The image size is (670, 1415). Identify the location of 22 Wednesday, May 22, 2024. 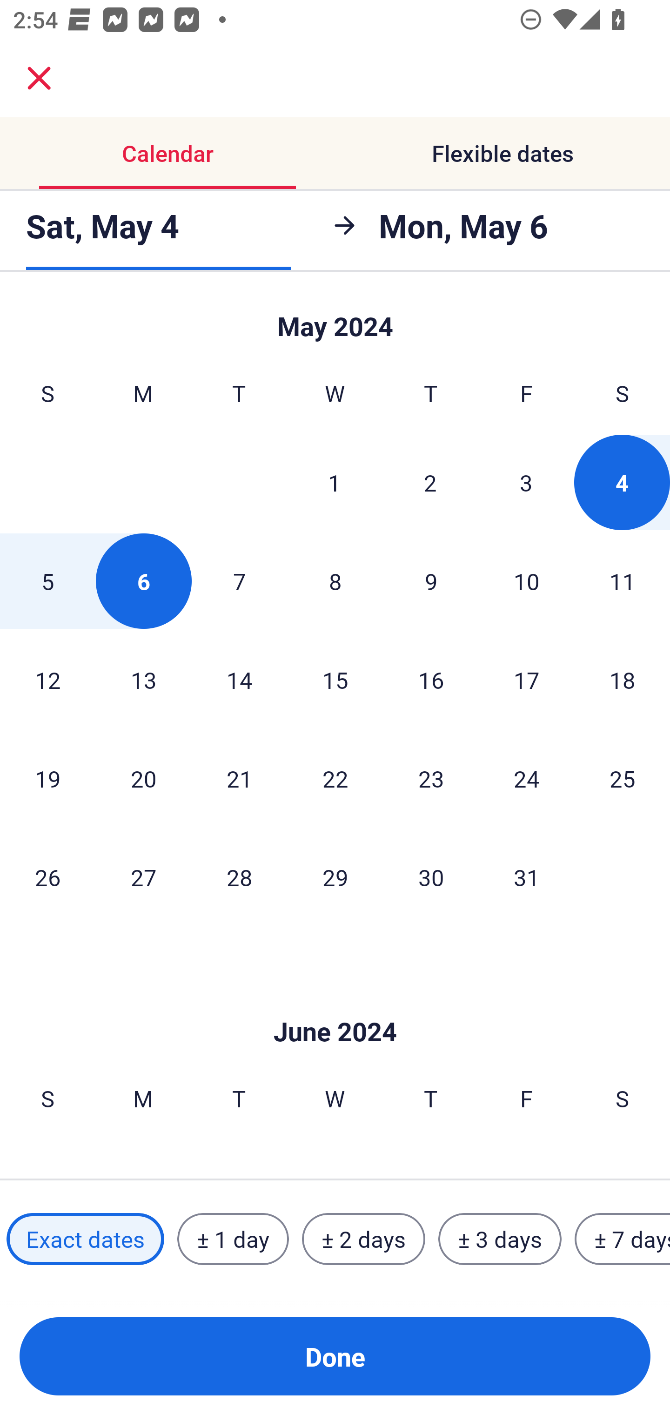
(335, 778).